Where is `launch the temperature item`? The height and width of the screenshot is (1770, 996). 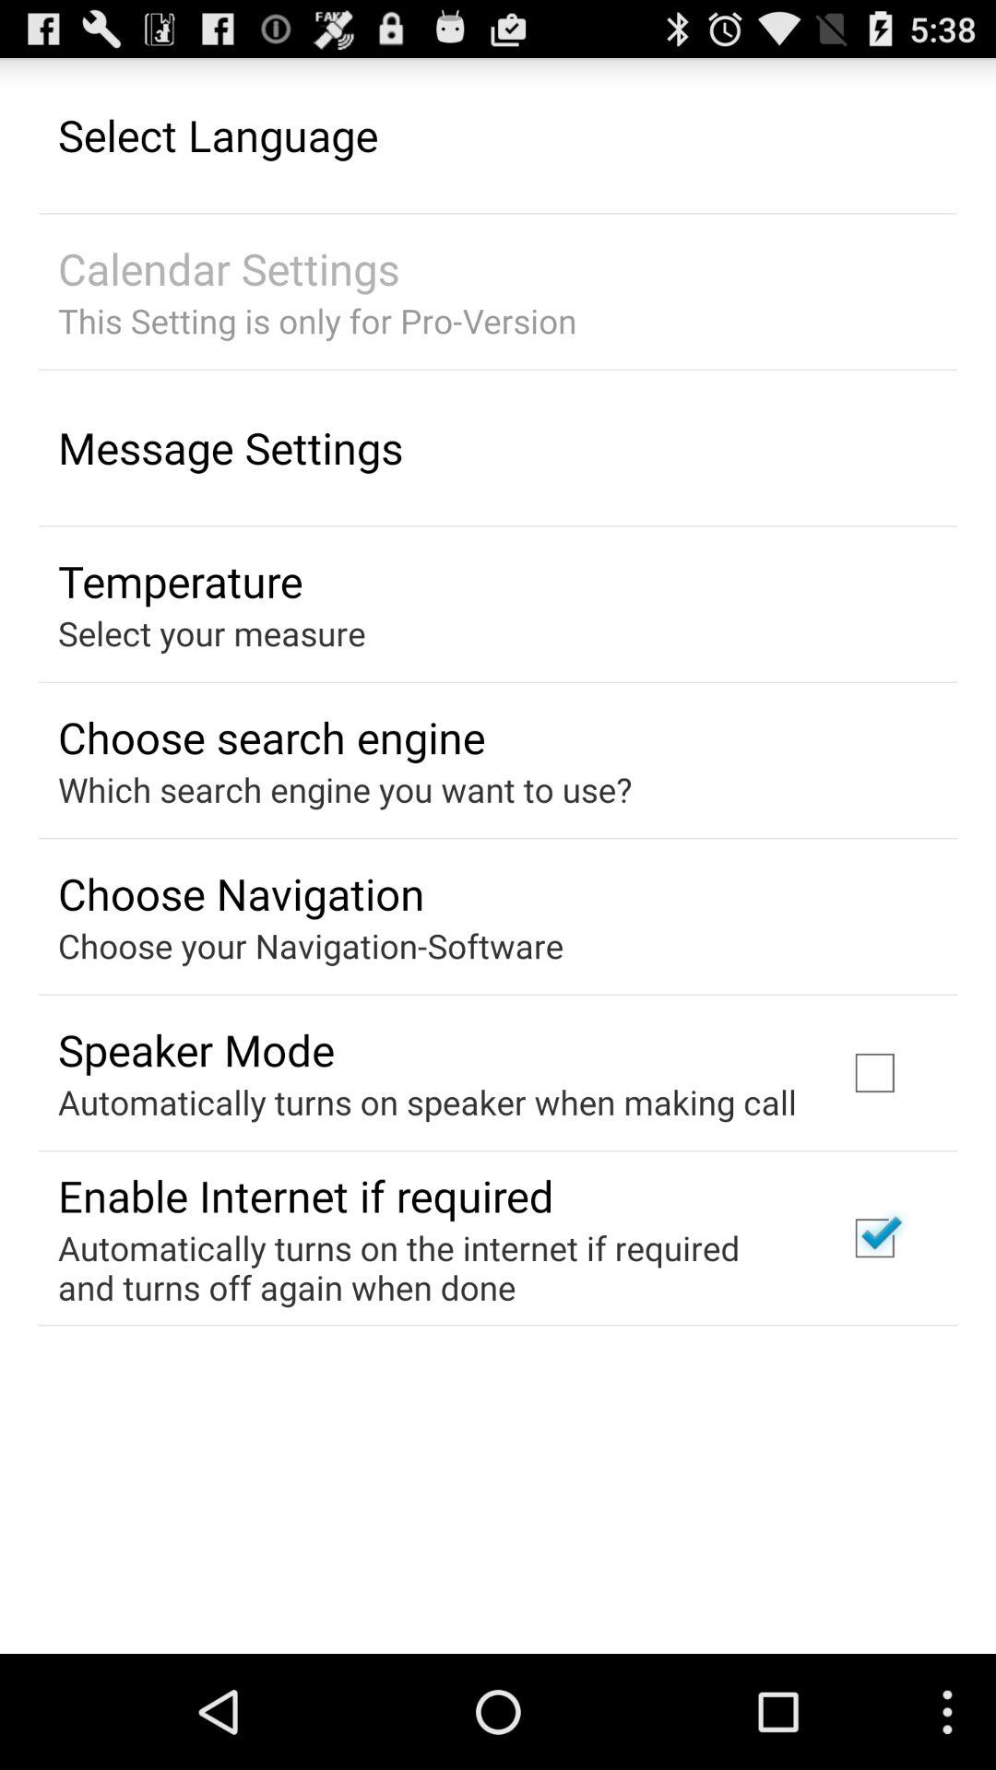 launch the temperature item is located at coordinates (181, 581).